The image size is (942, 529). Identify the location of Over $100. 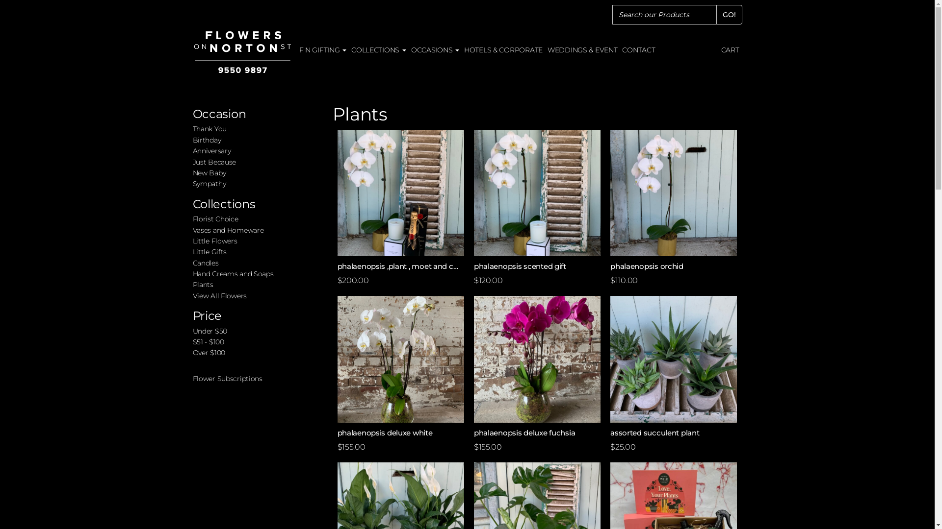
(209, 353).